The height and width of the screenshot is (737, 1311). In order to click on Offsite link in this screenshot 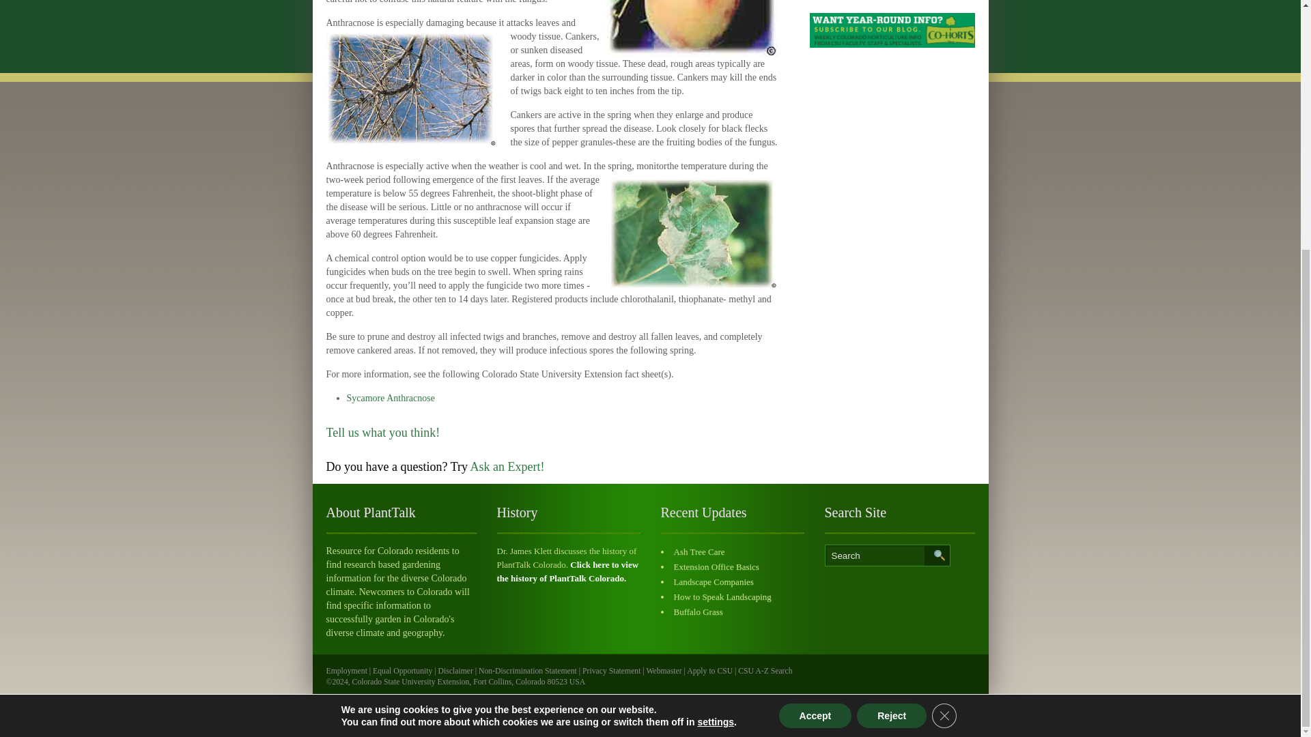, I will do `click(765, 671)`.